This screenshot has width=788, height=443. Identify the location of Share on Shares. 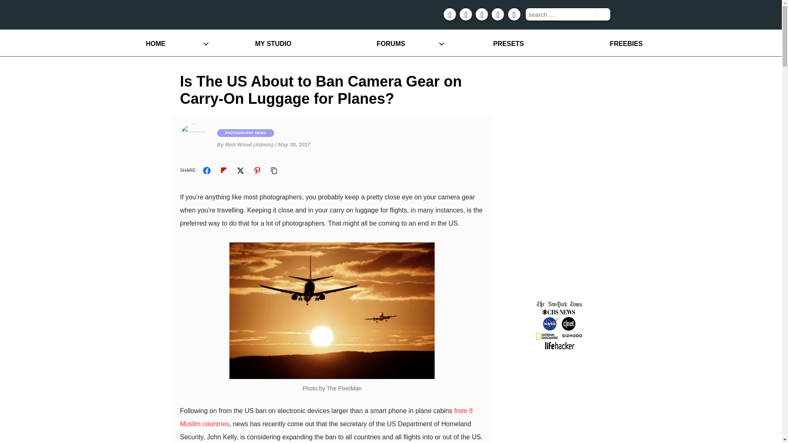
(207, 171).